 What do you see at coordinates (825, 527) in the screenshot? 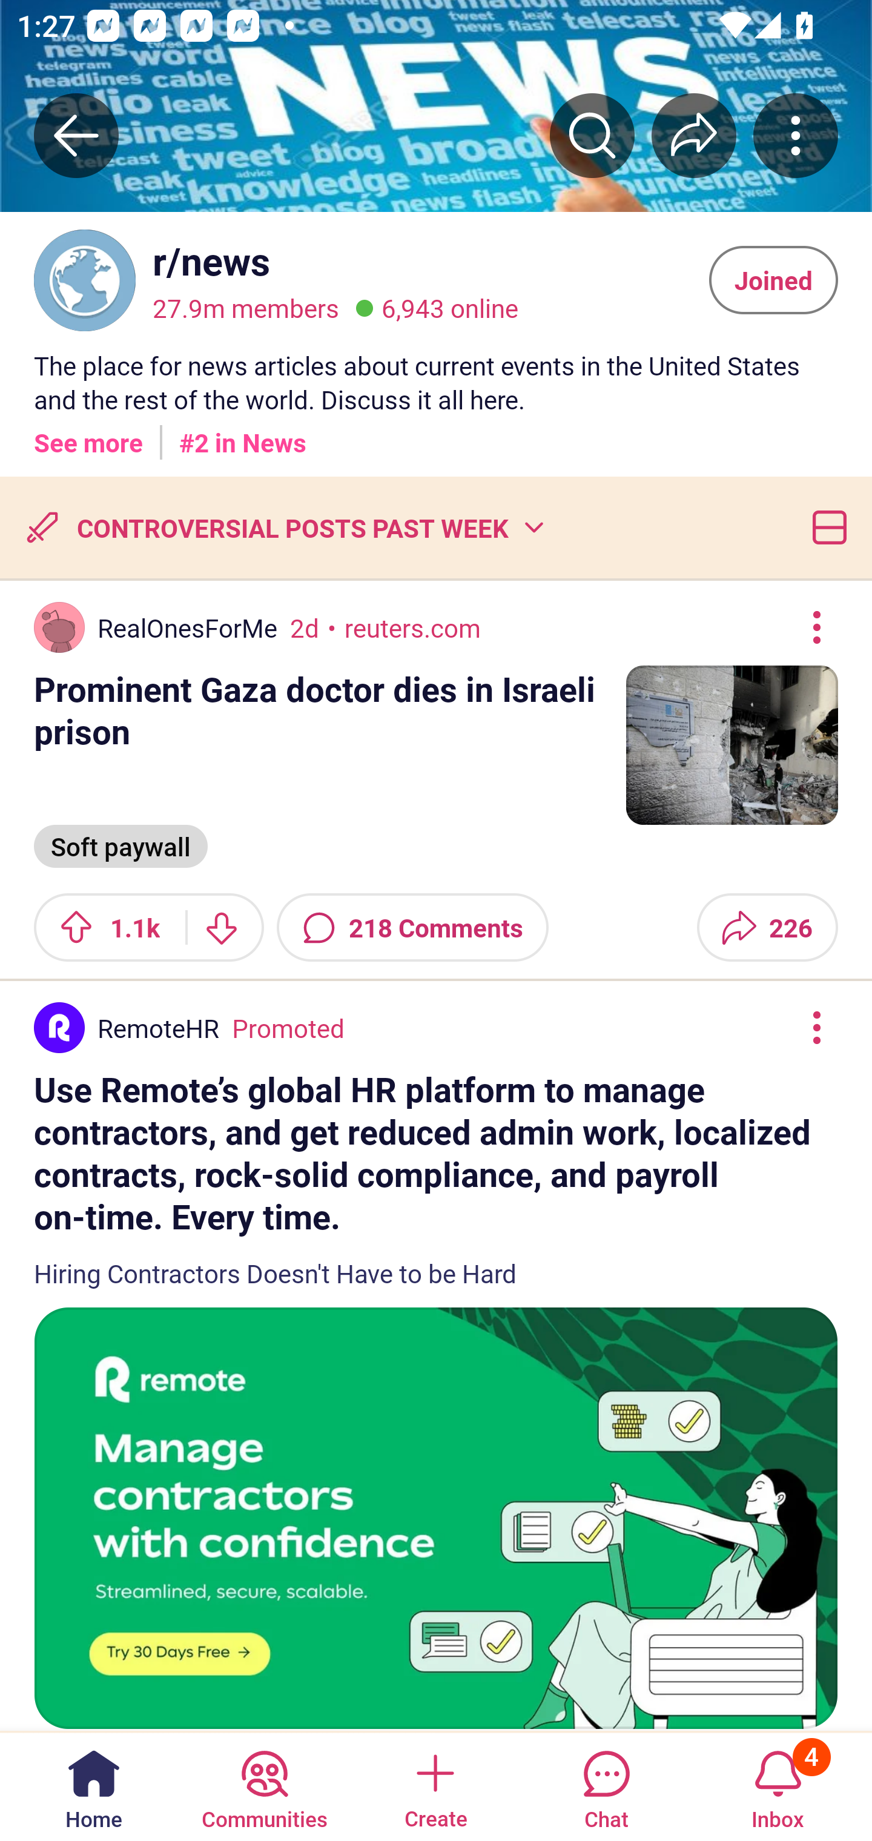
I see `Card` at bounding box center [825, 527].